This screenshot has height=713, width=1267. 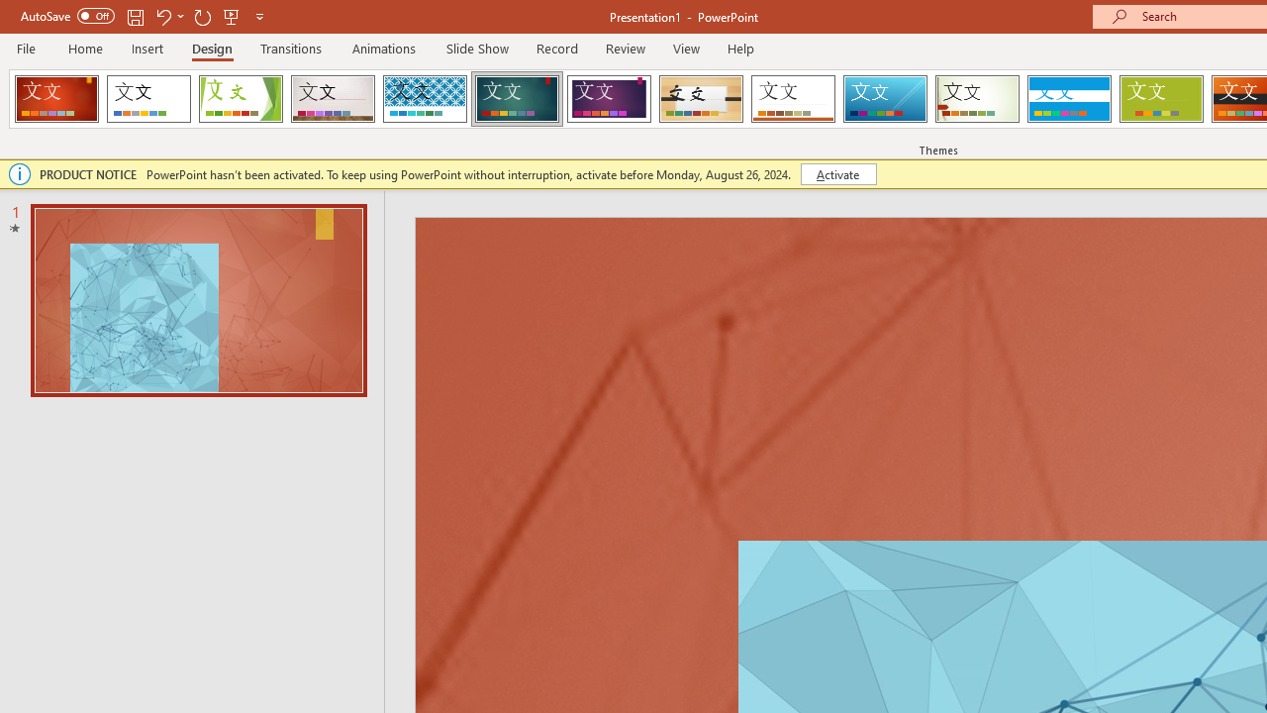 What do you see at coordinates (977, 99) in the screenshot?
I see `Wisp` at bounding box center [977, 99].